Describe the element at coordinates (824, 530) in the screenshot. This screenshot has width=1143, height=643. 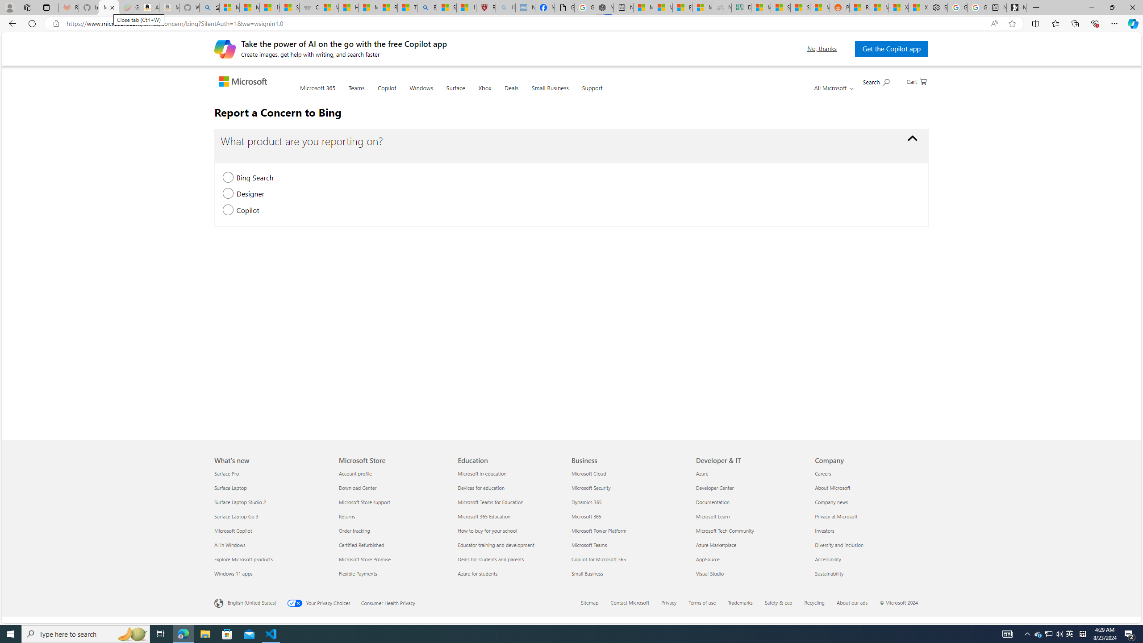
I see `Investors Company` at that location.